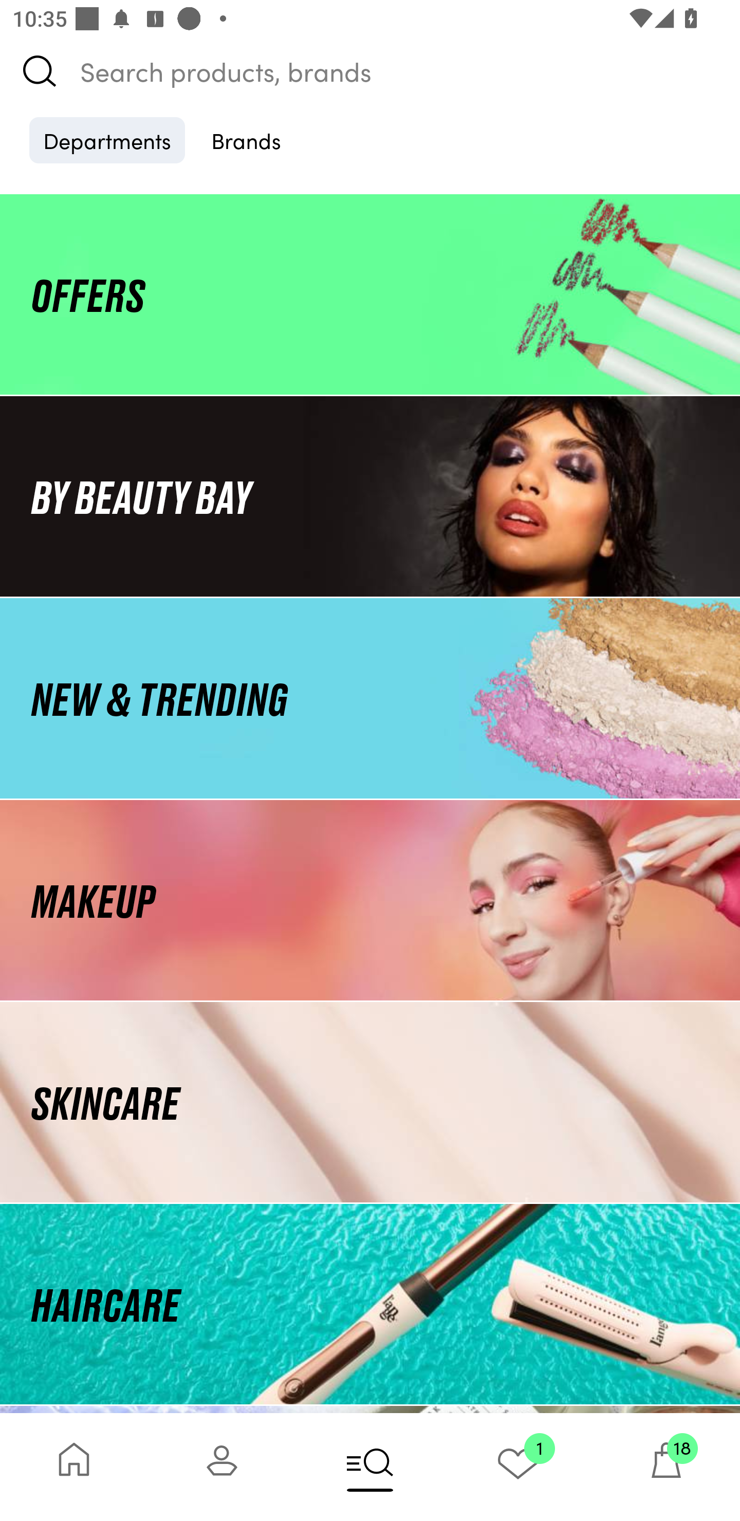  What do you see at coordinates (370, 900) in the screenshot?
I see `MAKEUP` at bounding box center [370, 900].